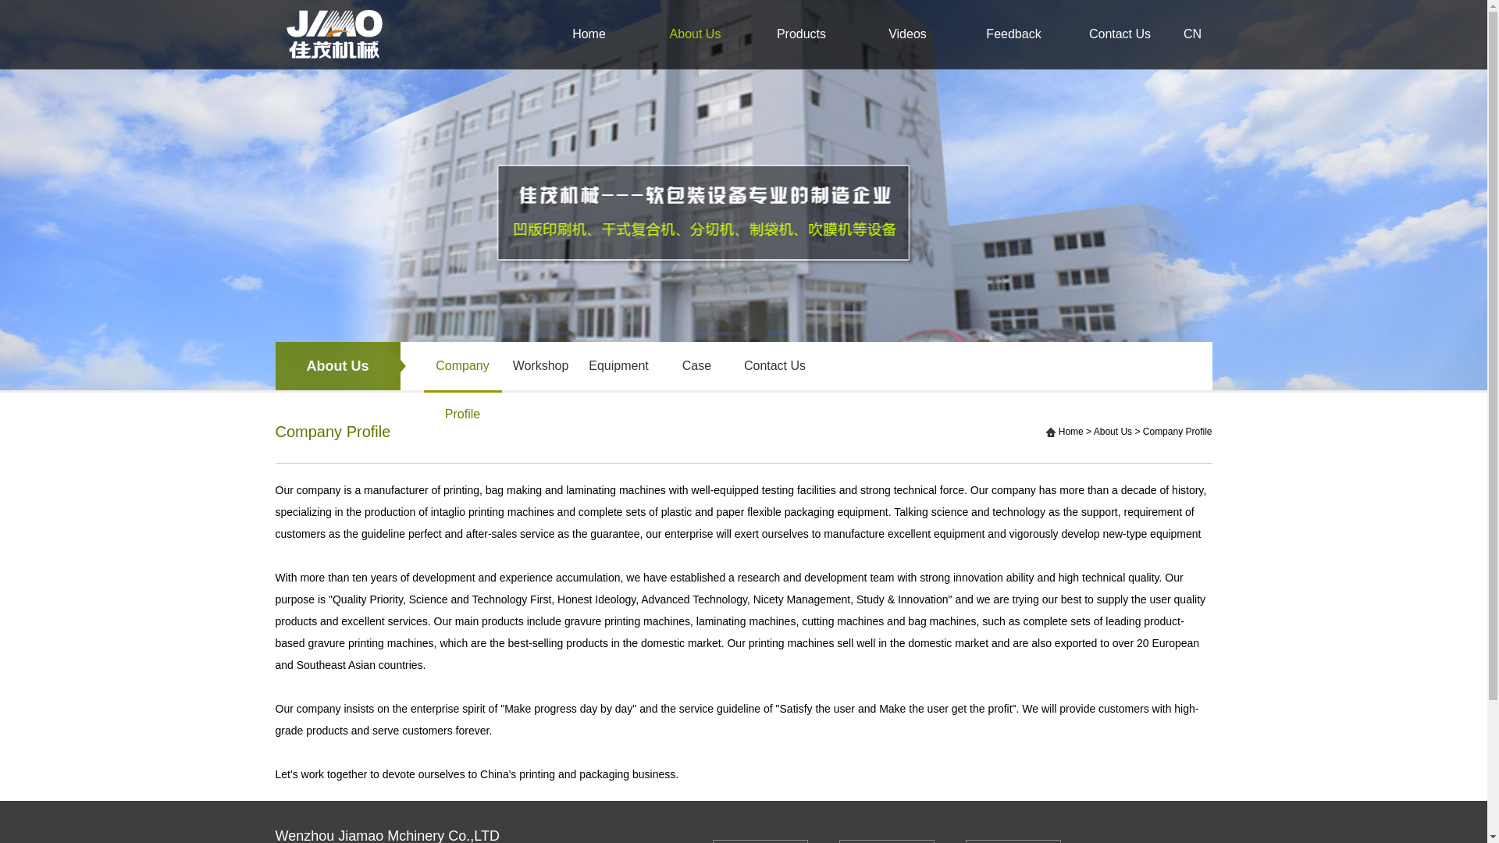 This screenshot has width=1499, height=843. Describe the element at coordinates (539, 366) in the screenshot. I see `Workshop` at that location.